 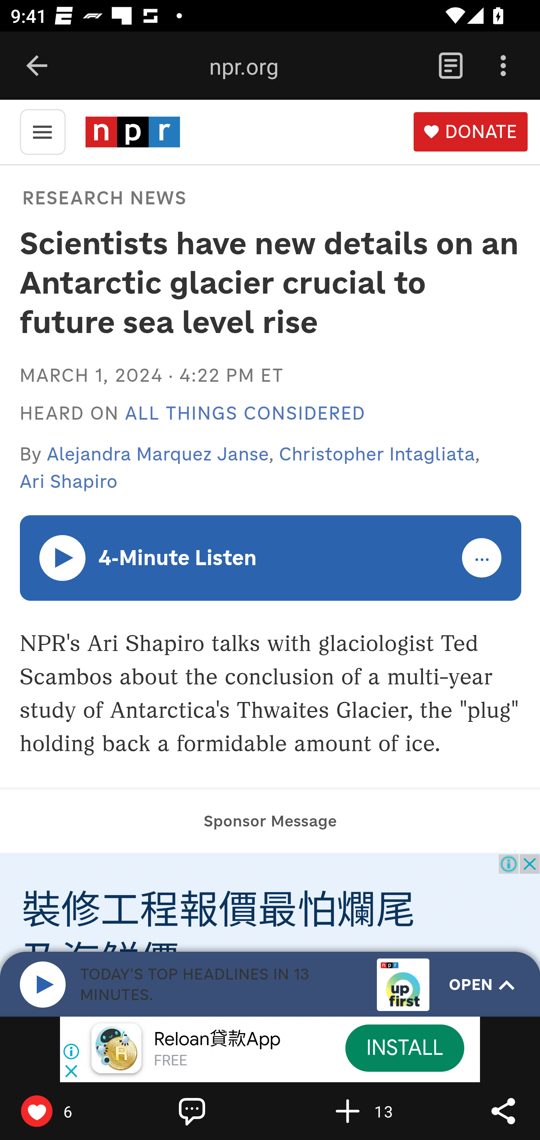 I want to click on Write a comment…, so click(x=223, y=1111).